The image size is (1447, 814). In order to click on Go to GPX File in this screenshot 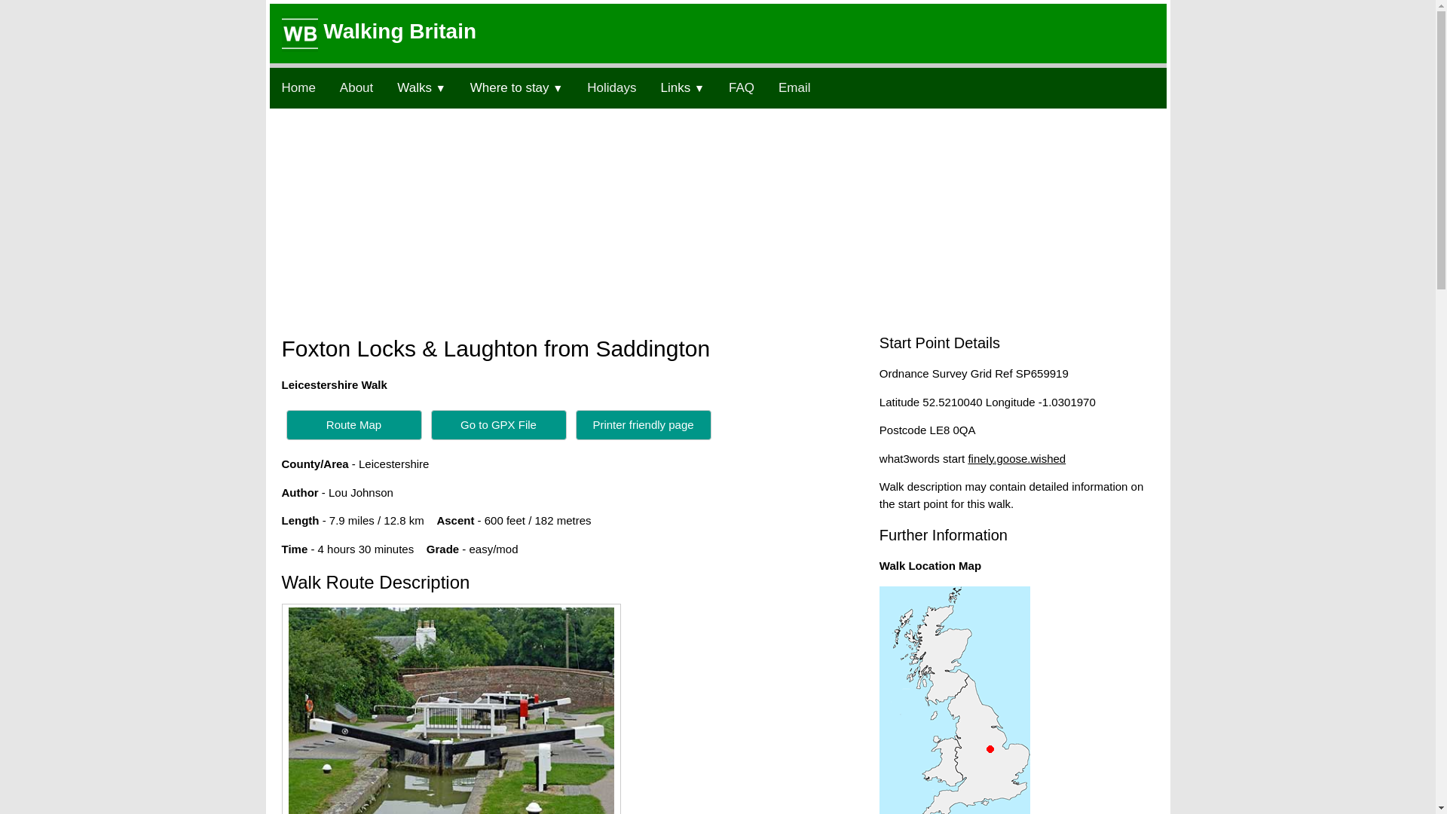, I will do `click(499, 425)`.